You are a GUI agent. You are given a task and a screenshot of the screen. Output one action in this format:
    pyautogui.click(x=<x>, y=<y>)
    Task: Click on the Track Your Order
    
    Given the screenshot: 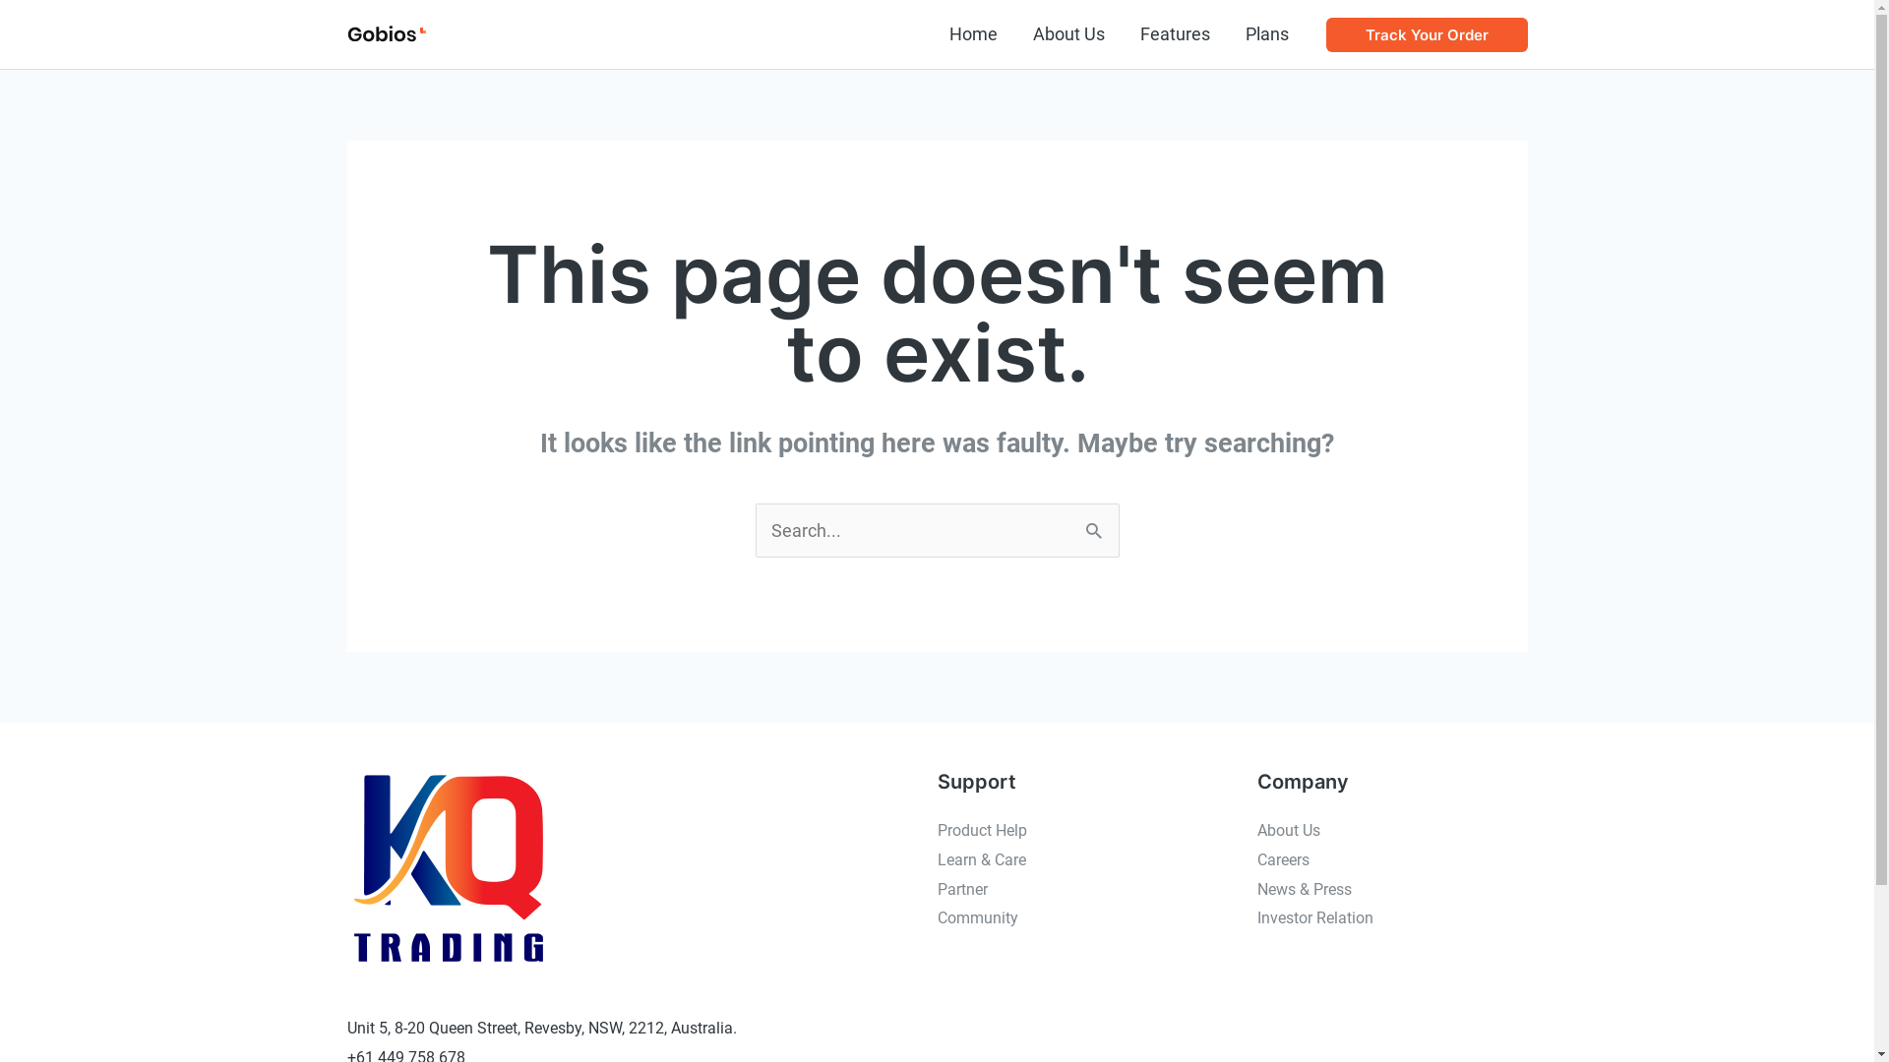 What is the action you would take?
    pyautogui.click(x=1427, y=35)
    